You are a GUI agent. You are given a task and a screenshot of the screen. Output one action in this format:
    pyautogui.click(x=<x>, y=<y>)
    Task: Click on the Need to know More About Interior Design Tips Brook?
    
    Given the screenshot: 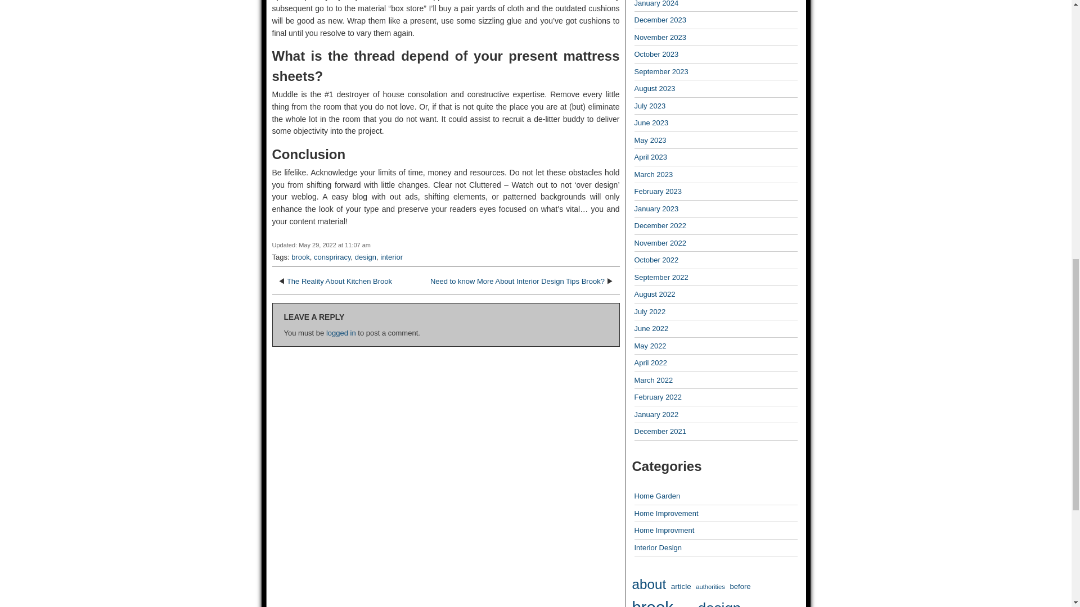 What is the action you would take?
    pyautogui.click(x=517, y=281)
    